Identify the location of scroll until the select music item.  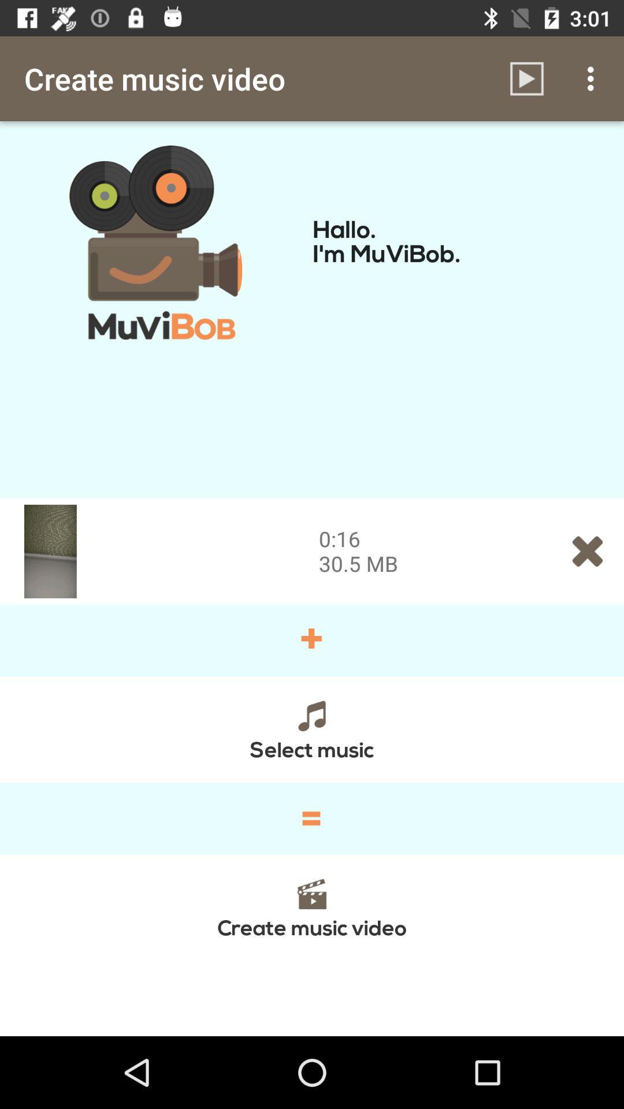
(312, 729).